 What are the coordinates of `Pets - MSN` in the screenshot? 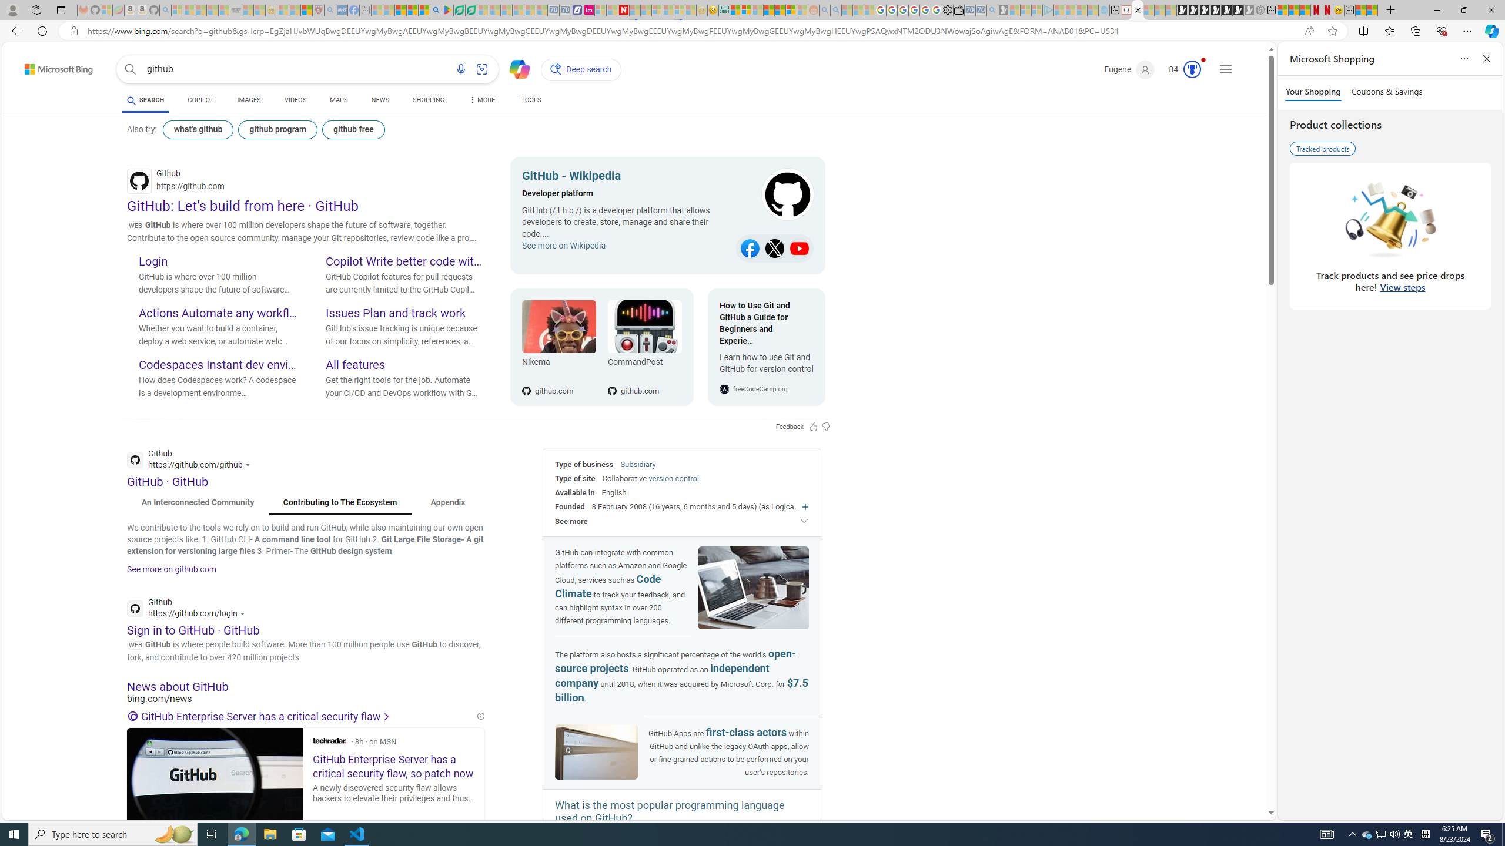 It's located at (412, 10).